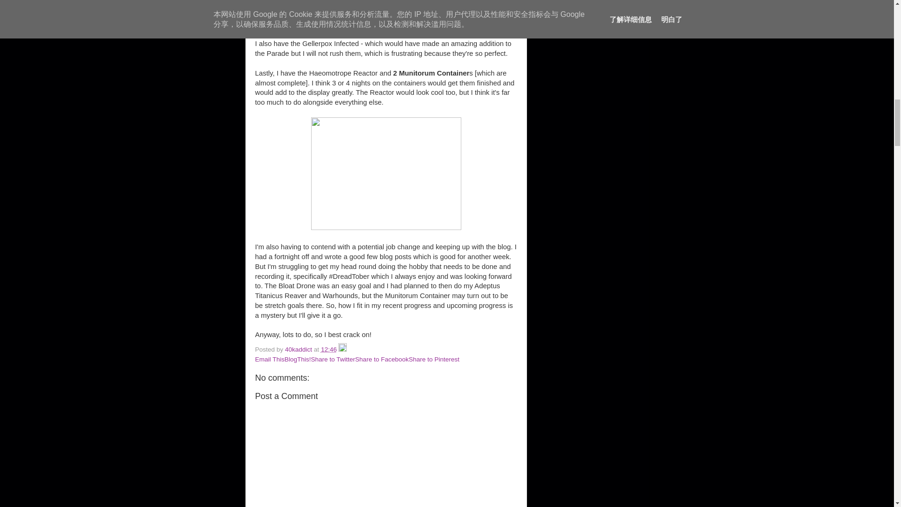 Image resolution: width=901 pixels, height=507 pixels. What do you see at coordinates (333, 360) in the screenshot?
I see `Share to Twitter` at bounding box center [333, 360].